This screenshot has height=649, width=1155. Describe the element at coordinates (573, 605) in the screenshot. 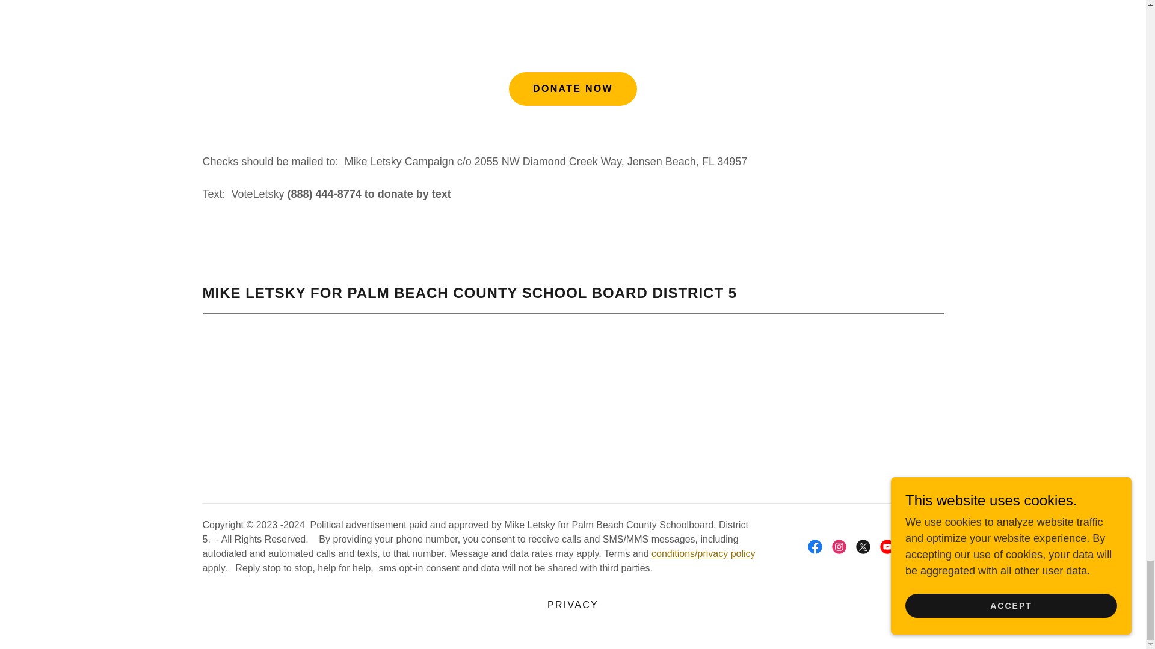

I see `PRIVACY` at that location.